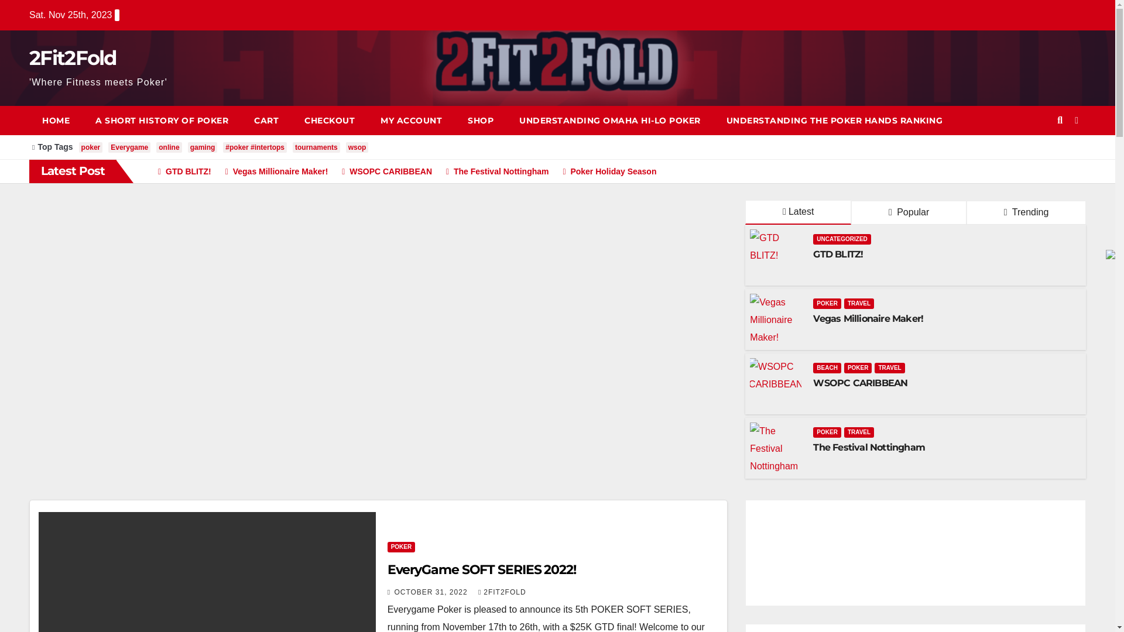  I want to click on #poker #intertops, so click(255, 147).